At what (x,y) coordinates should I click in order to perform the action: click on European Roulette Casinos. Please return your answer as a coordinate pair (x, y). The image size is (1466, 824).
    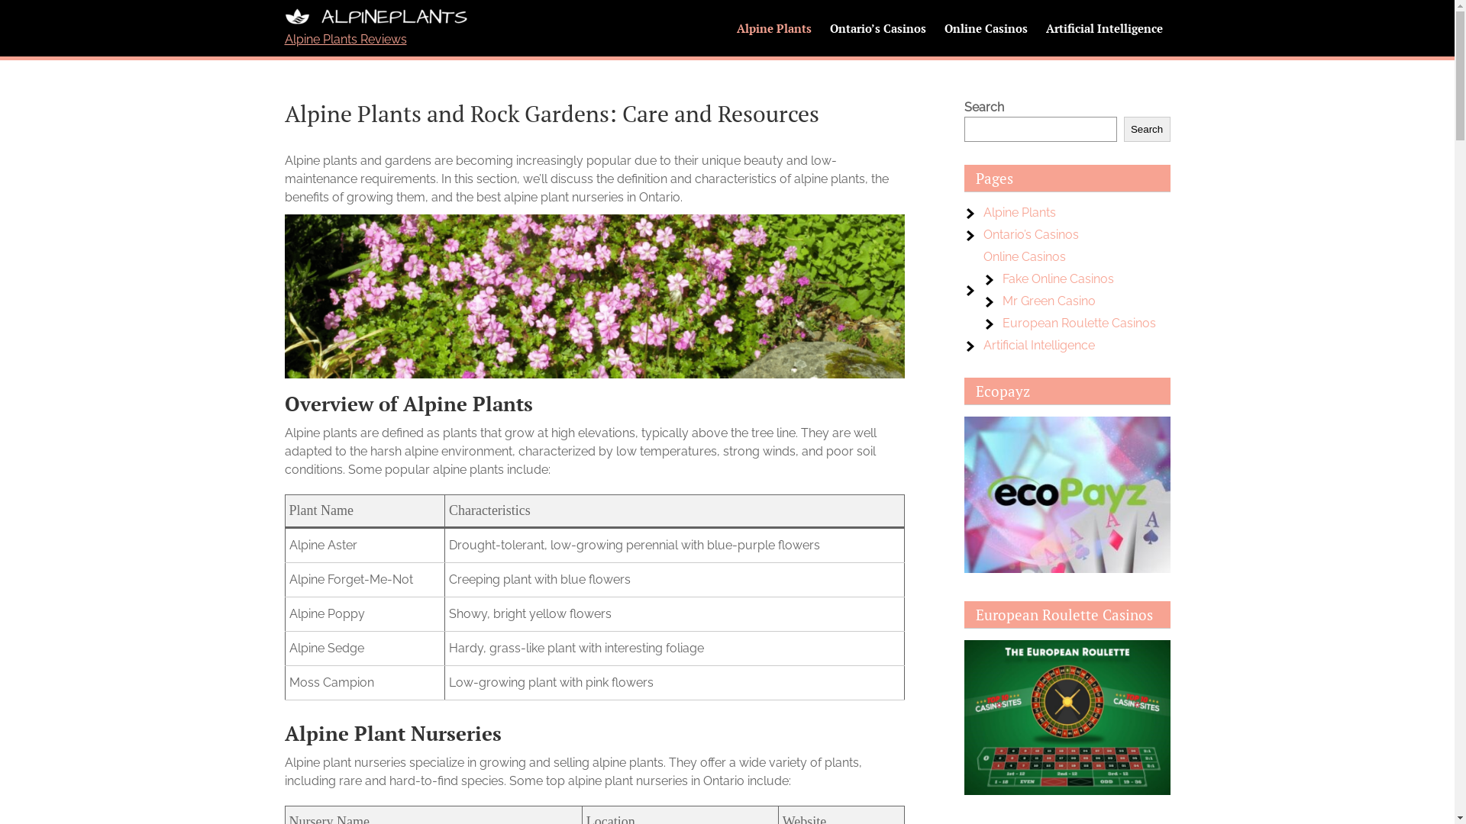
    Looking at the image, I should click on (1078, 323).